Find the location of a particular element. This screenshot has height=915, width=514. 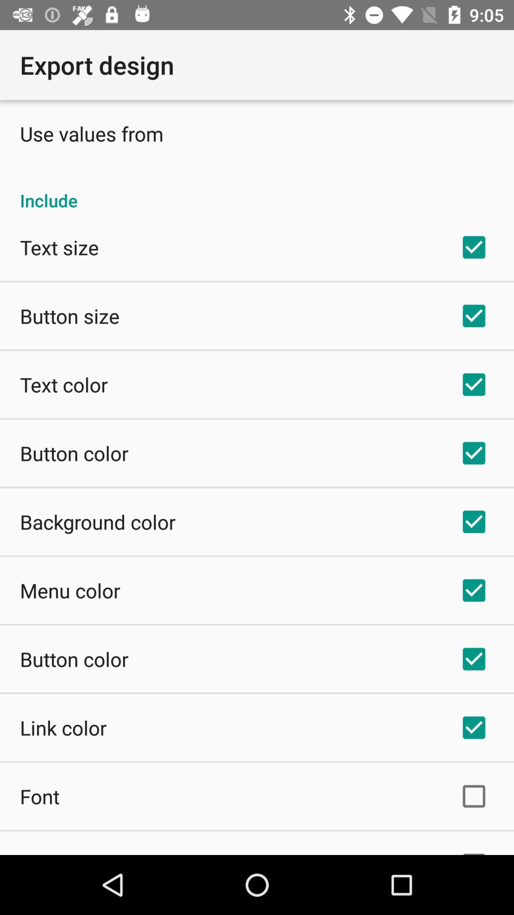

open item above button color item is located at coordinates (70, 590).